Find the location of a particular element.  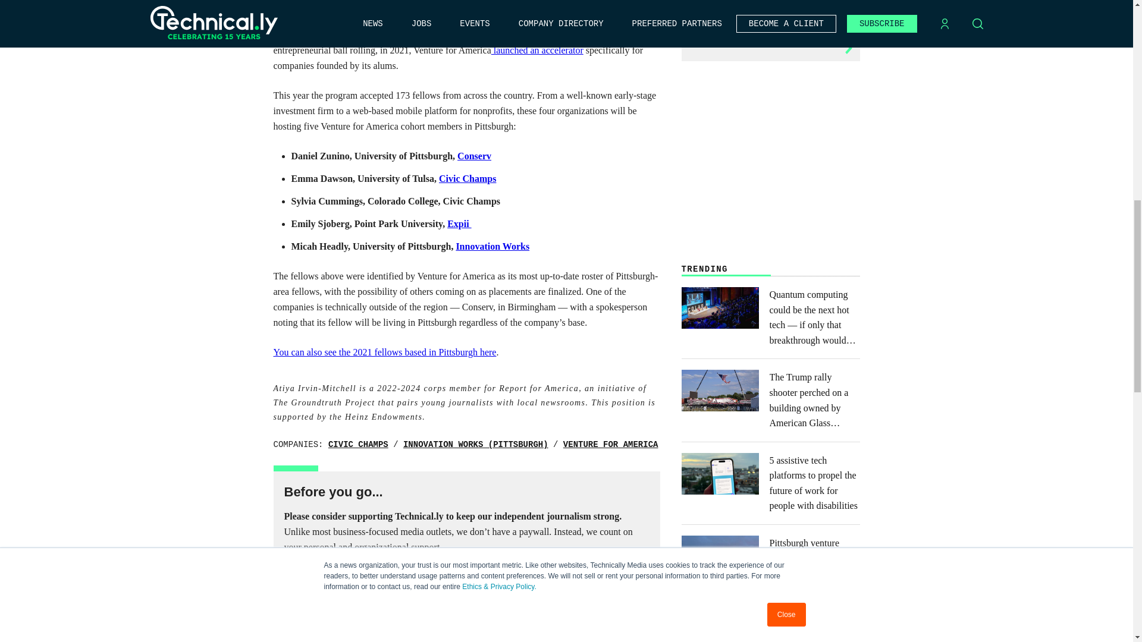

Venture for America is located at coordinates (610, 445).